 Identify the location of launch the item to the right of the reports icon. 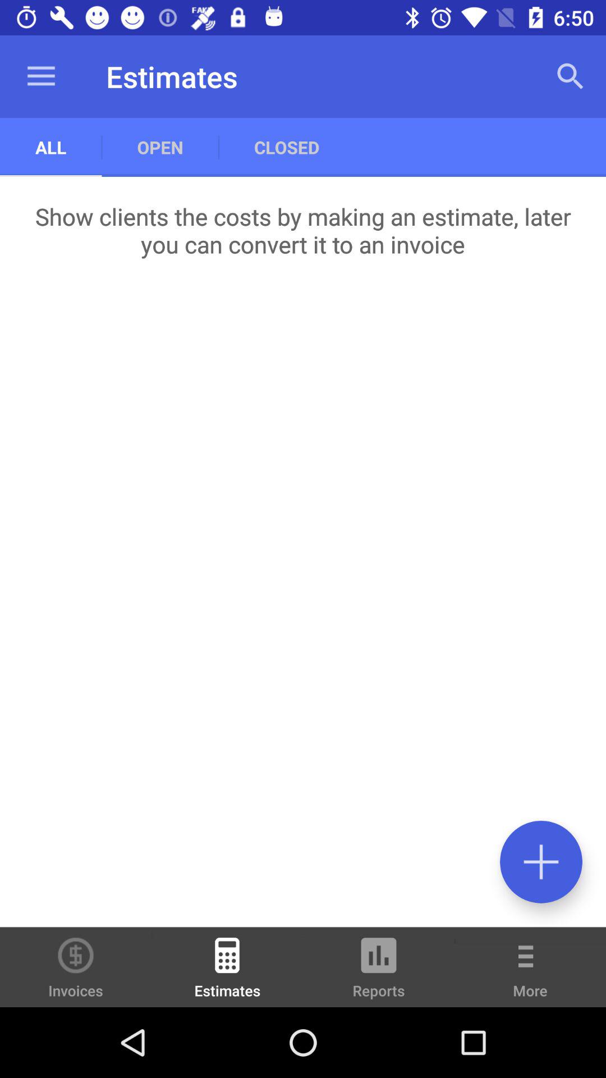
(530, 975).